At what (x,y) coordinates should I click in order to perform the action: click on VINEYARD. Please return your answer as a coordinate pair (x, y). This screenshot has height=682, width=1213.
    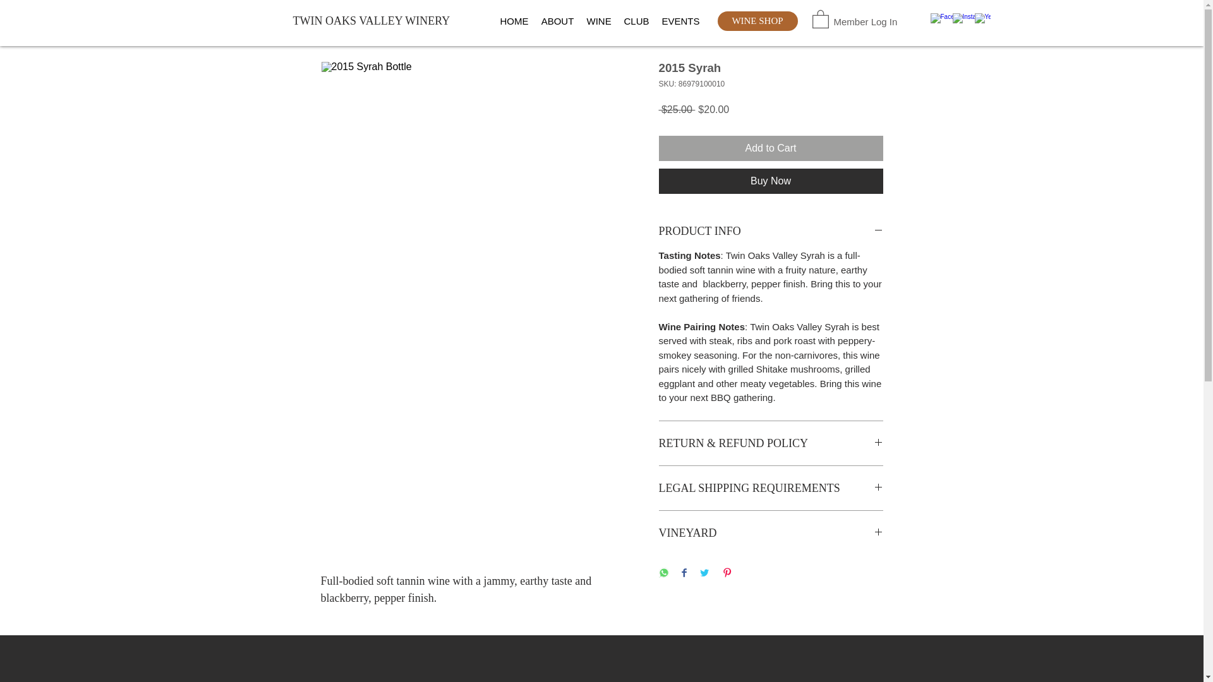
    Looking at the image, I should click on (771, 533).